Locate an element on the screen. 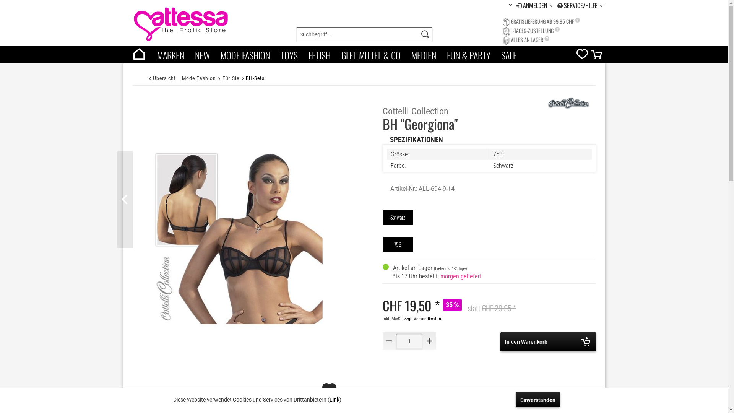 This screenshot has width=734, height=413. morgen geliefert is located at coordinates (461, 276).